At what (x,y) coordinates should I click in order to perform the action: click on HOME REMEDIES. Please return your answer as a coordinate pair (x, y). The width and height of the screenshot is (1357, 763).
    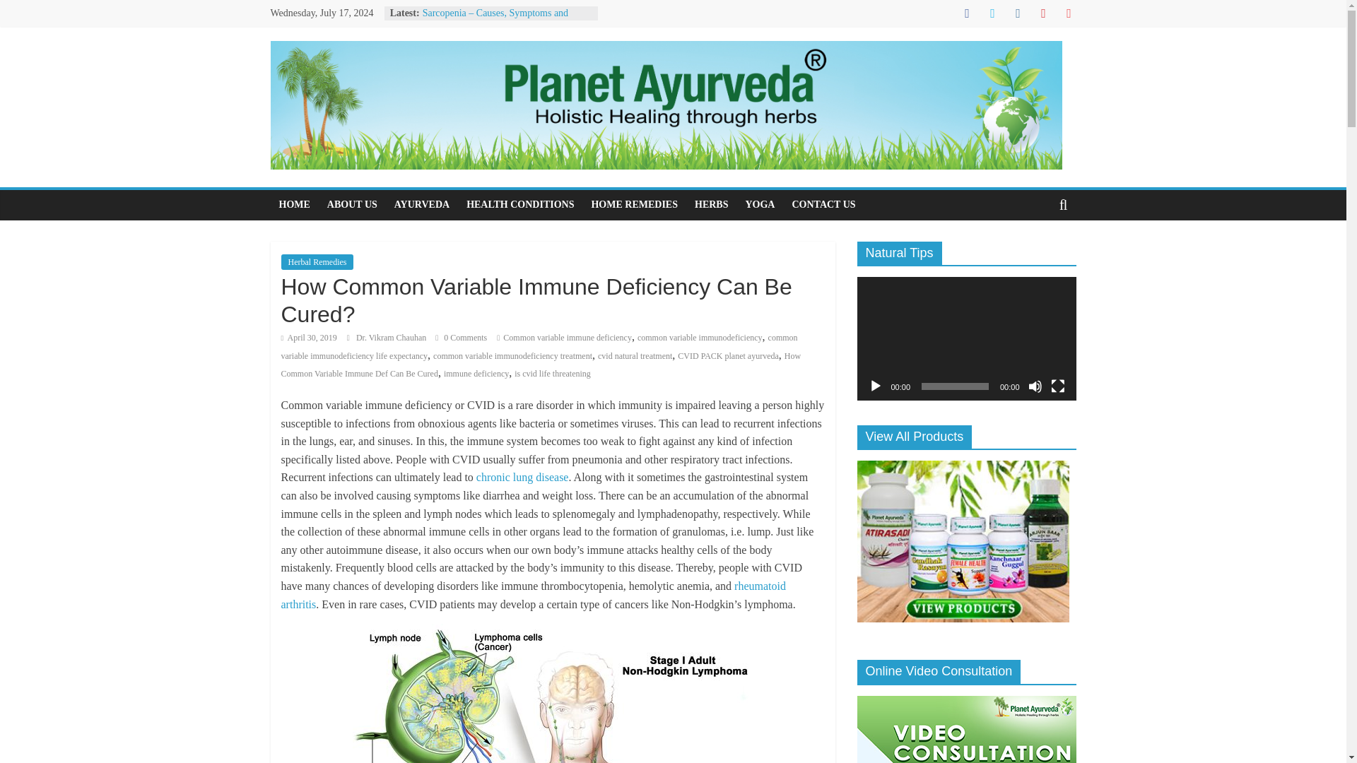
    Looking at the image, I should click on (634, 205).